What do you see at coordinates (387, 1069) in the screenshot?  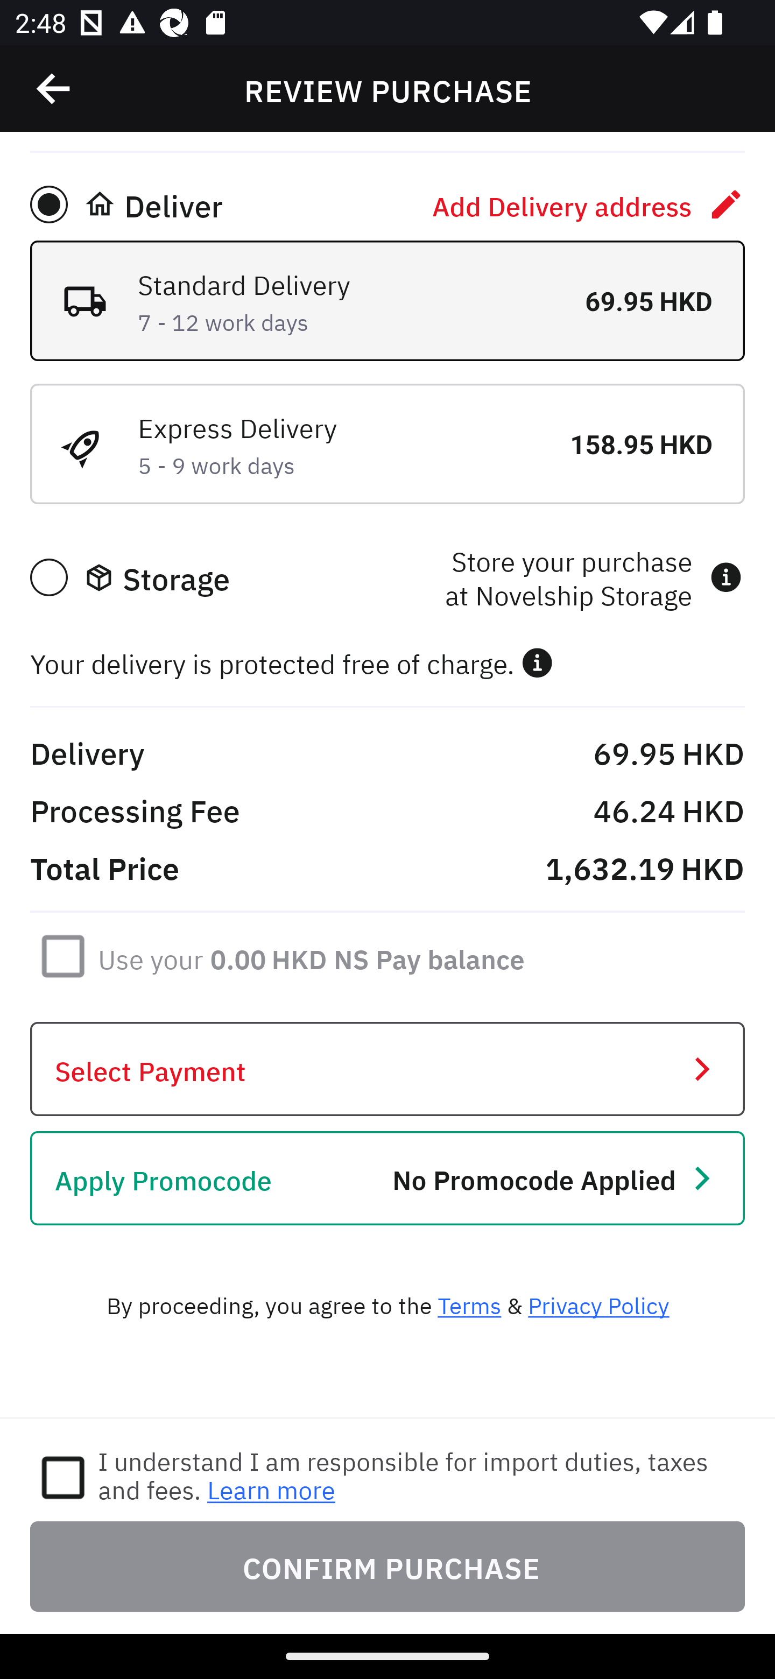 I see `Select Payment ` at bounding box center [387, 1069].